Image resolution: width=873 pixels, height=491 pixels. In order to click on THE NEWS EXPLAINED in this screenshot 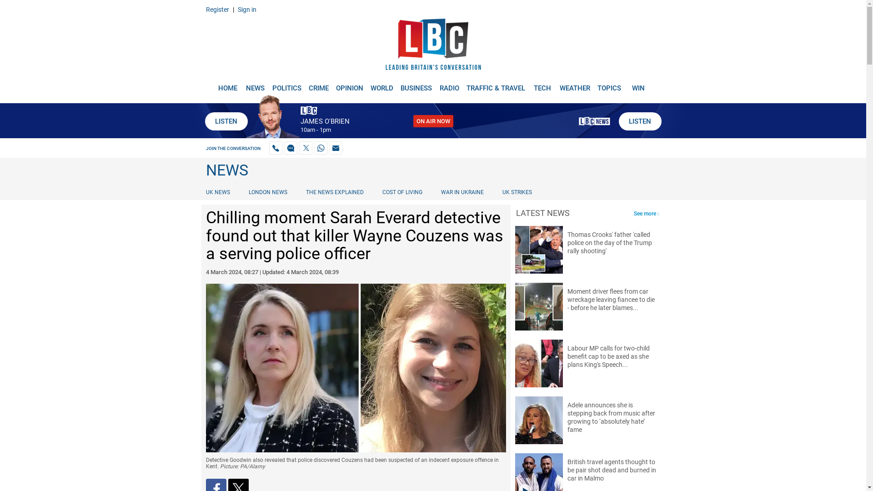, I will do `click(335, 192)`.